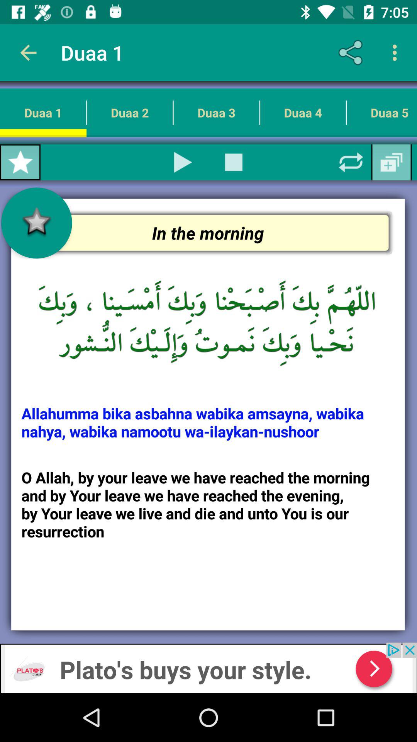 The width and height of the screenshot is (417, 742). Describe the element at coordinates (130, 112) in the screenshot. I see `turn off the icon next to the duaa 1` at that location.